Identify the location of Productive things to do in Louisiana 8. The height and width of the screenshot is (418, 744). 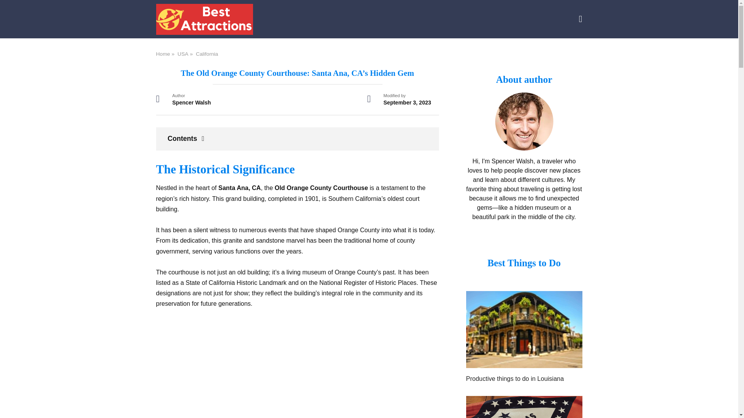
(524, 329).